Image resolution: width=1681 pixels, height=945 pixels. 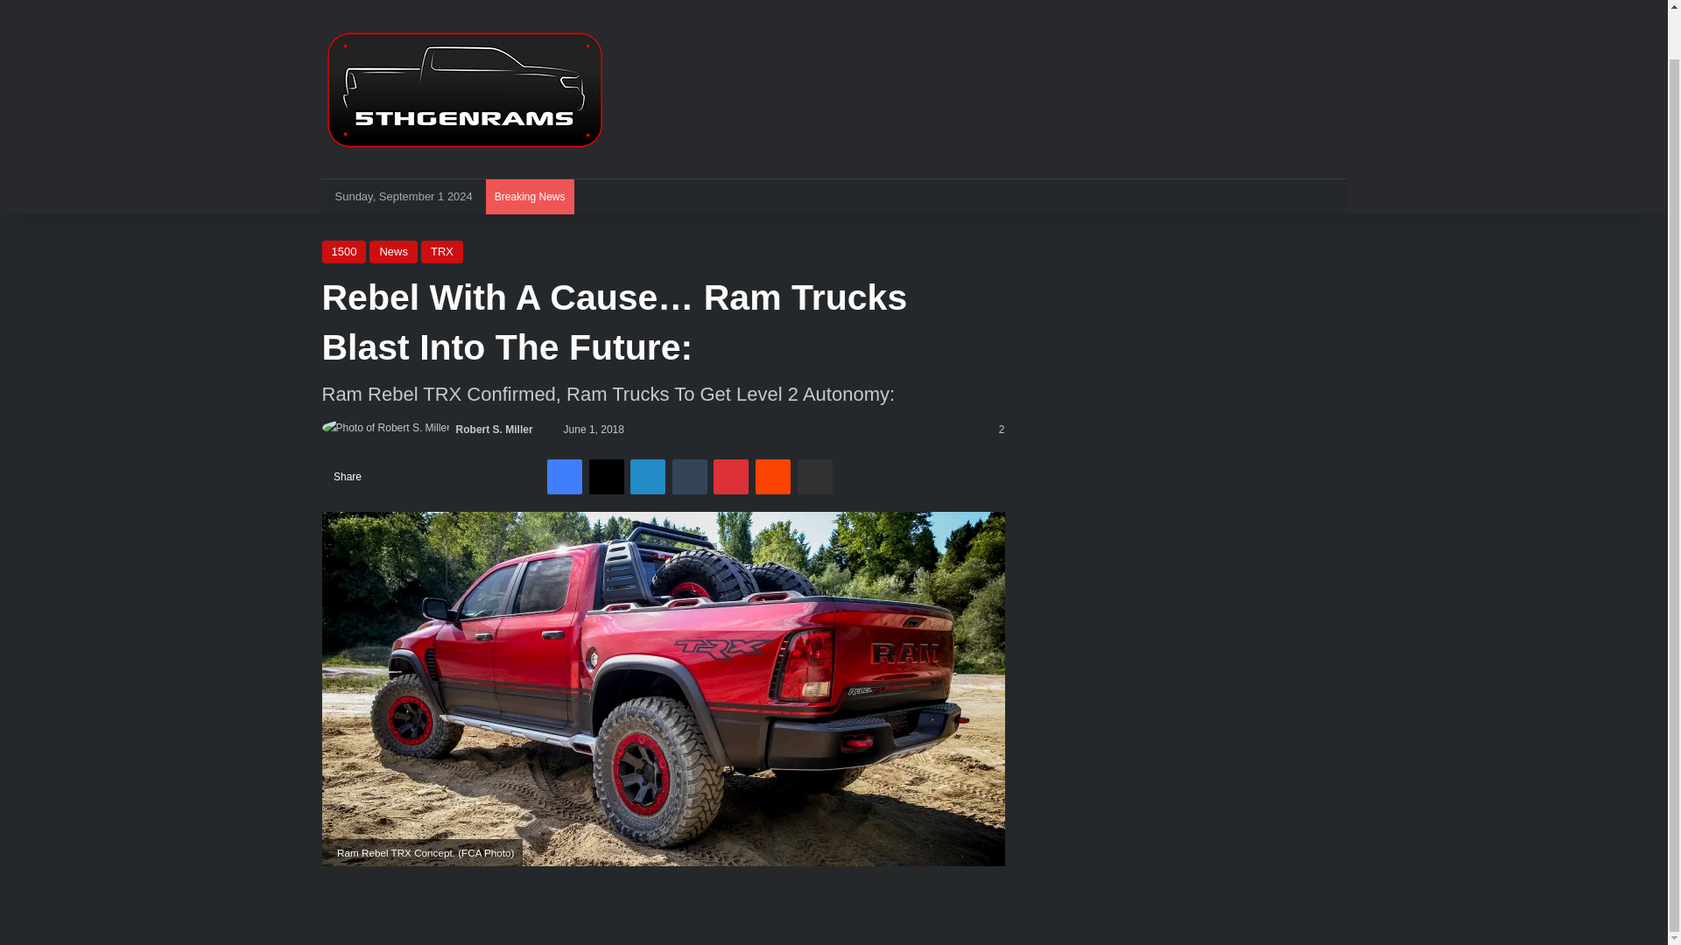 What do you see at coordinates (695, 2) in the screenshot?
I see `TRX` at bounding box center [695, 2].